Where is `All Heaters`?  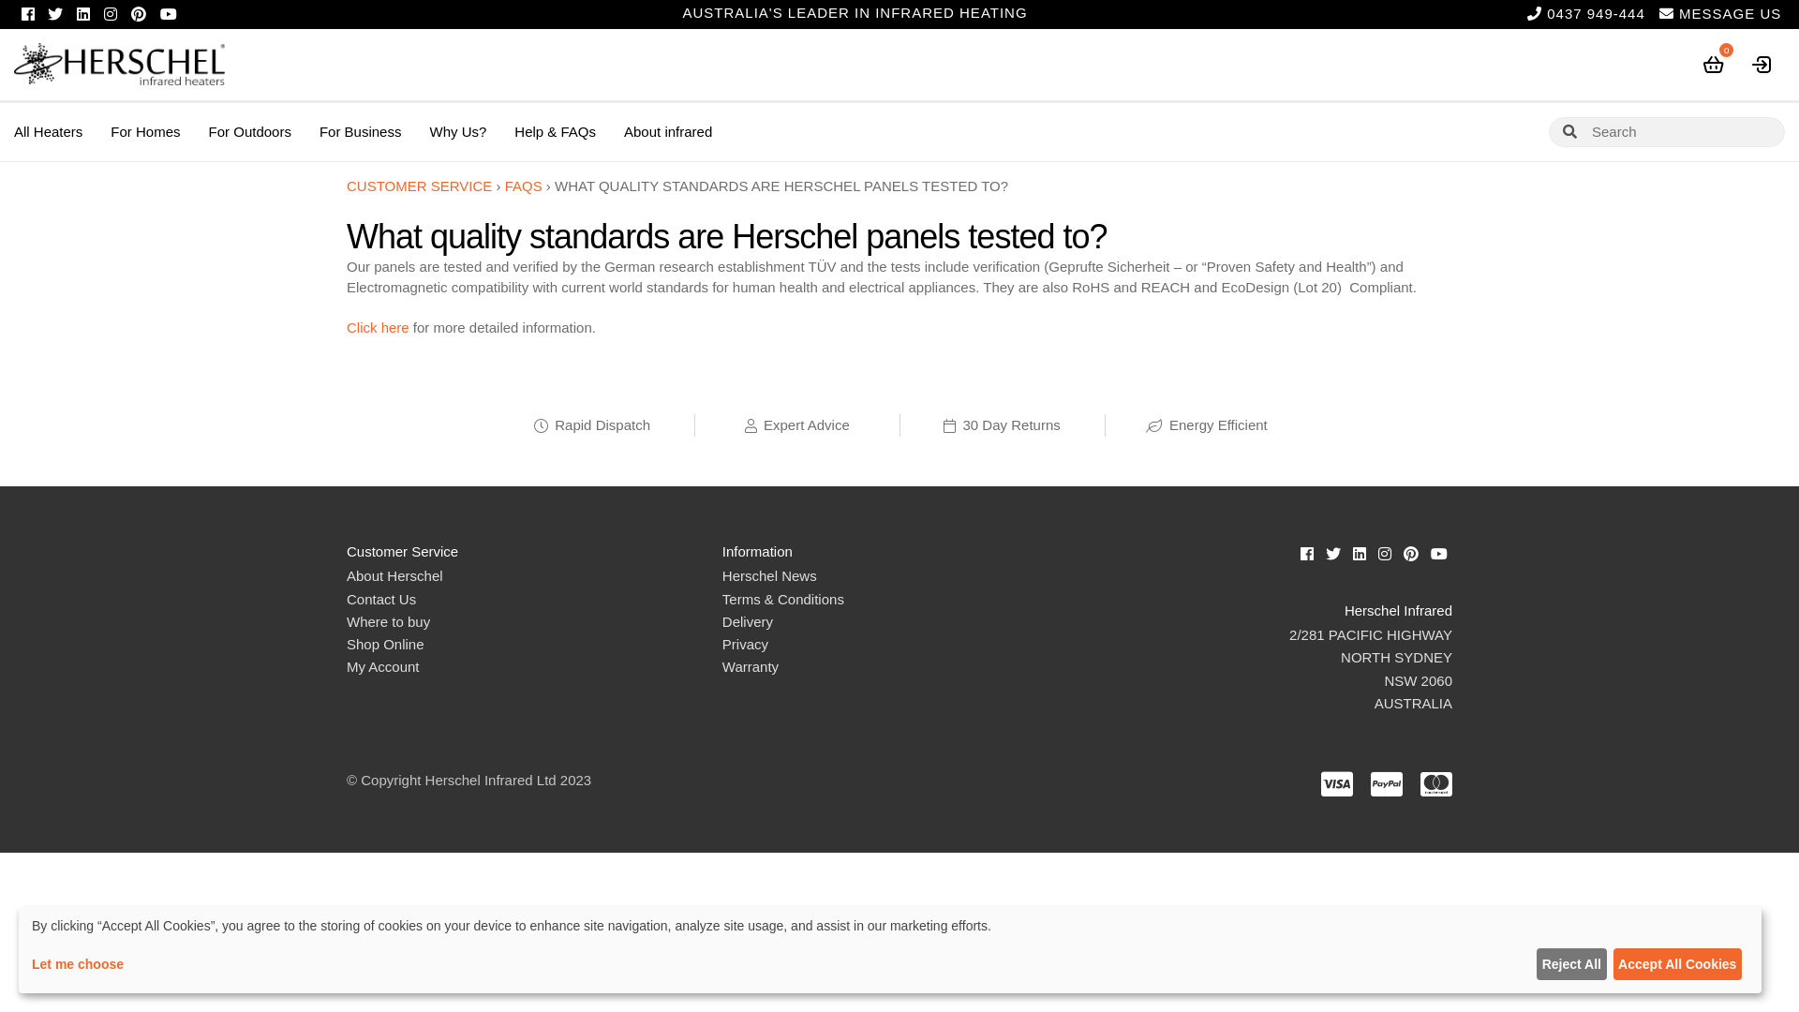 All Heaters is located at coordinates (49, 133).